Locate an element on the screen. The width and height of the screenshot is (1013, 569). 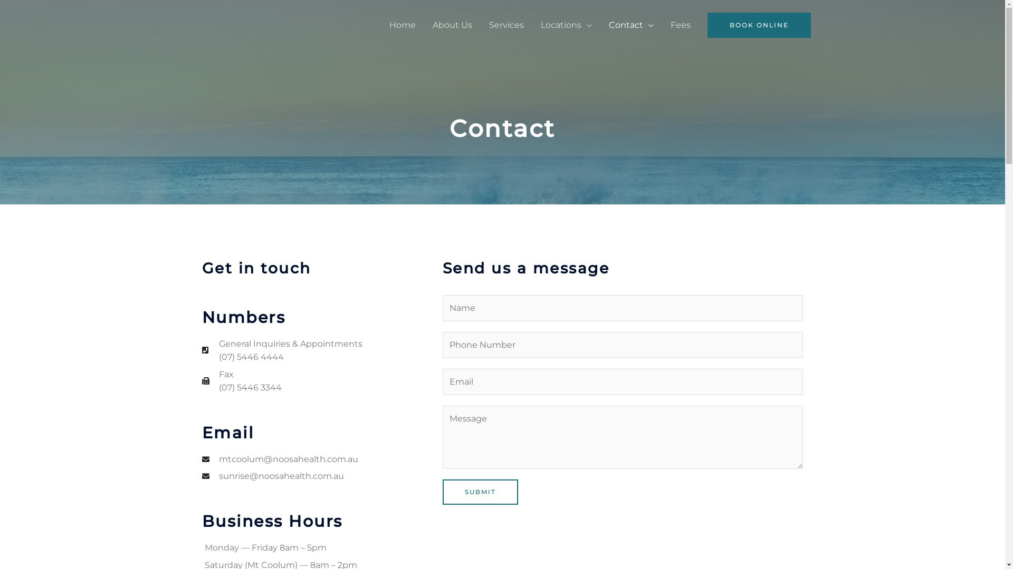
mtcoolum@noosahealth.com.au is located at coordinates (322, 459).